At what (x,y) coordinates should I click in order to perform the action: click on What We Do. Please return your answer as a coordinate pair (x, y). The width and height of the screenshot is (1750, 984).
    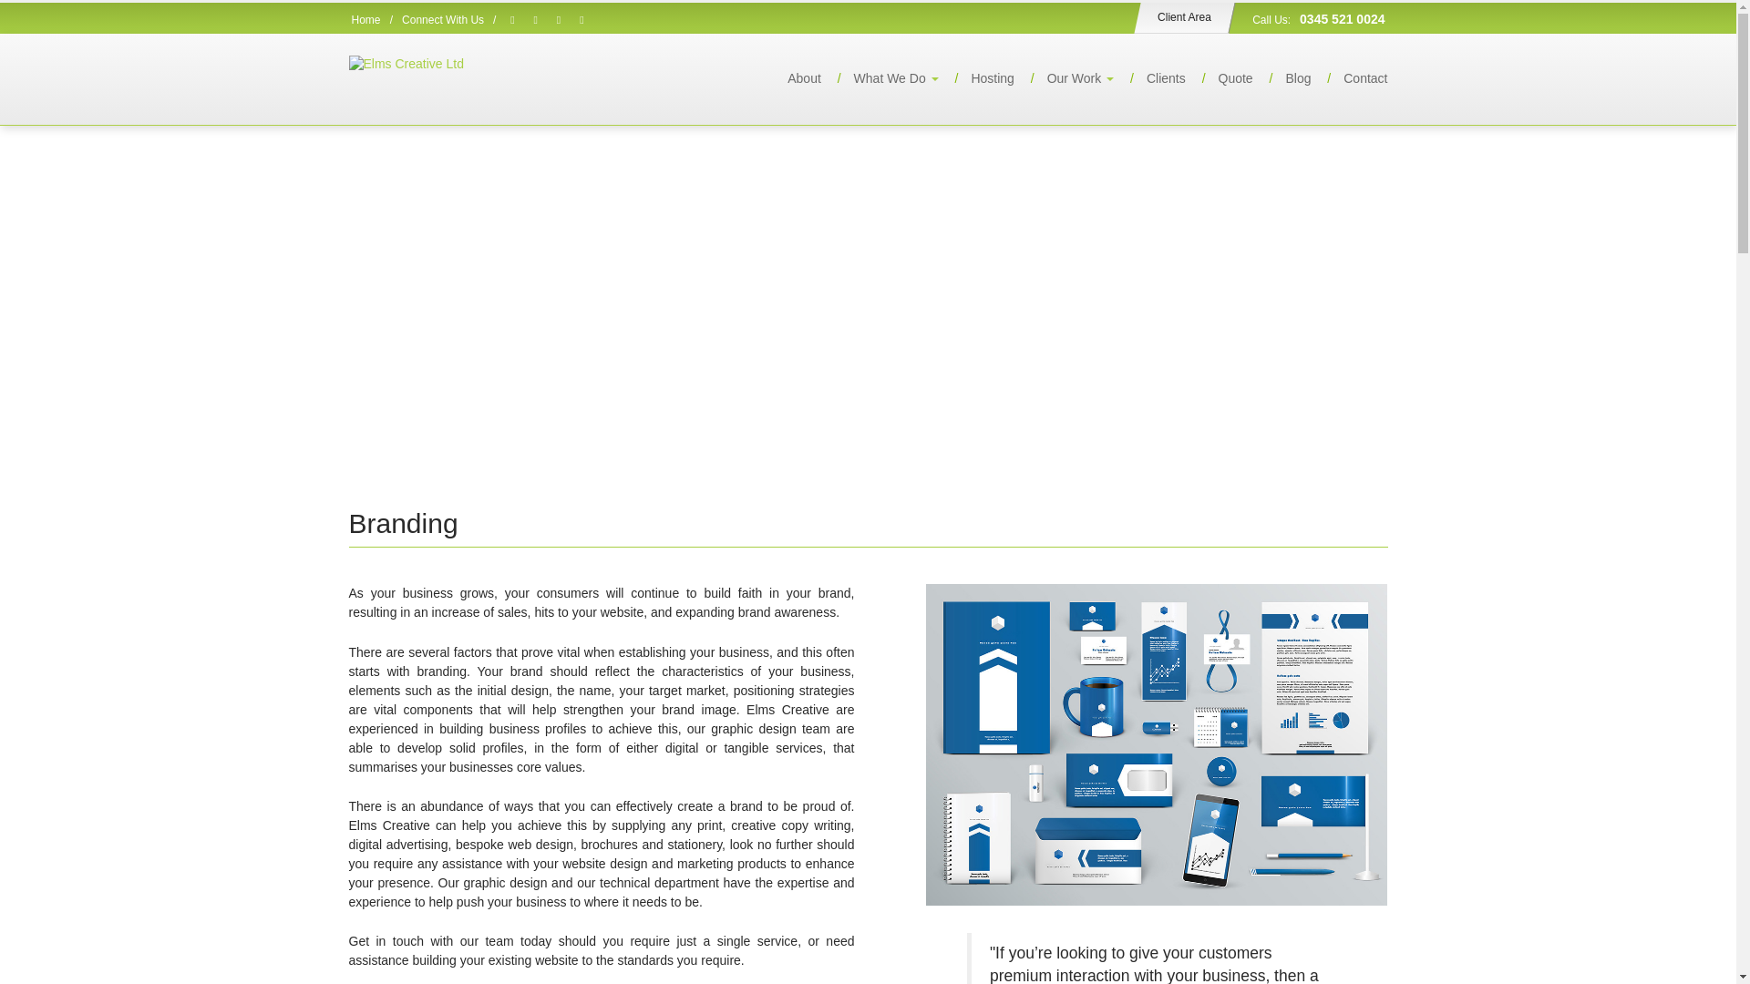
    Looking at the image, I should click on (880, 78).